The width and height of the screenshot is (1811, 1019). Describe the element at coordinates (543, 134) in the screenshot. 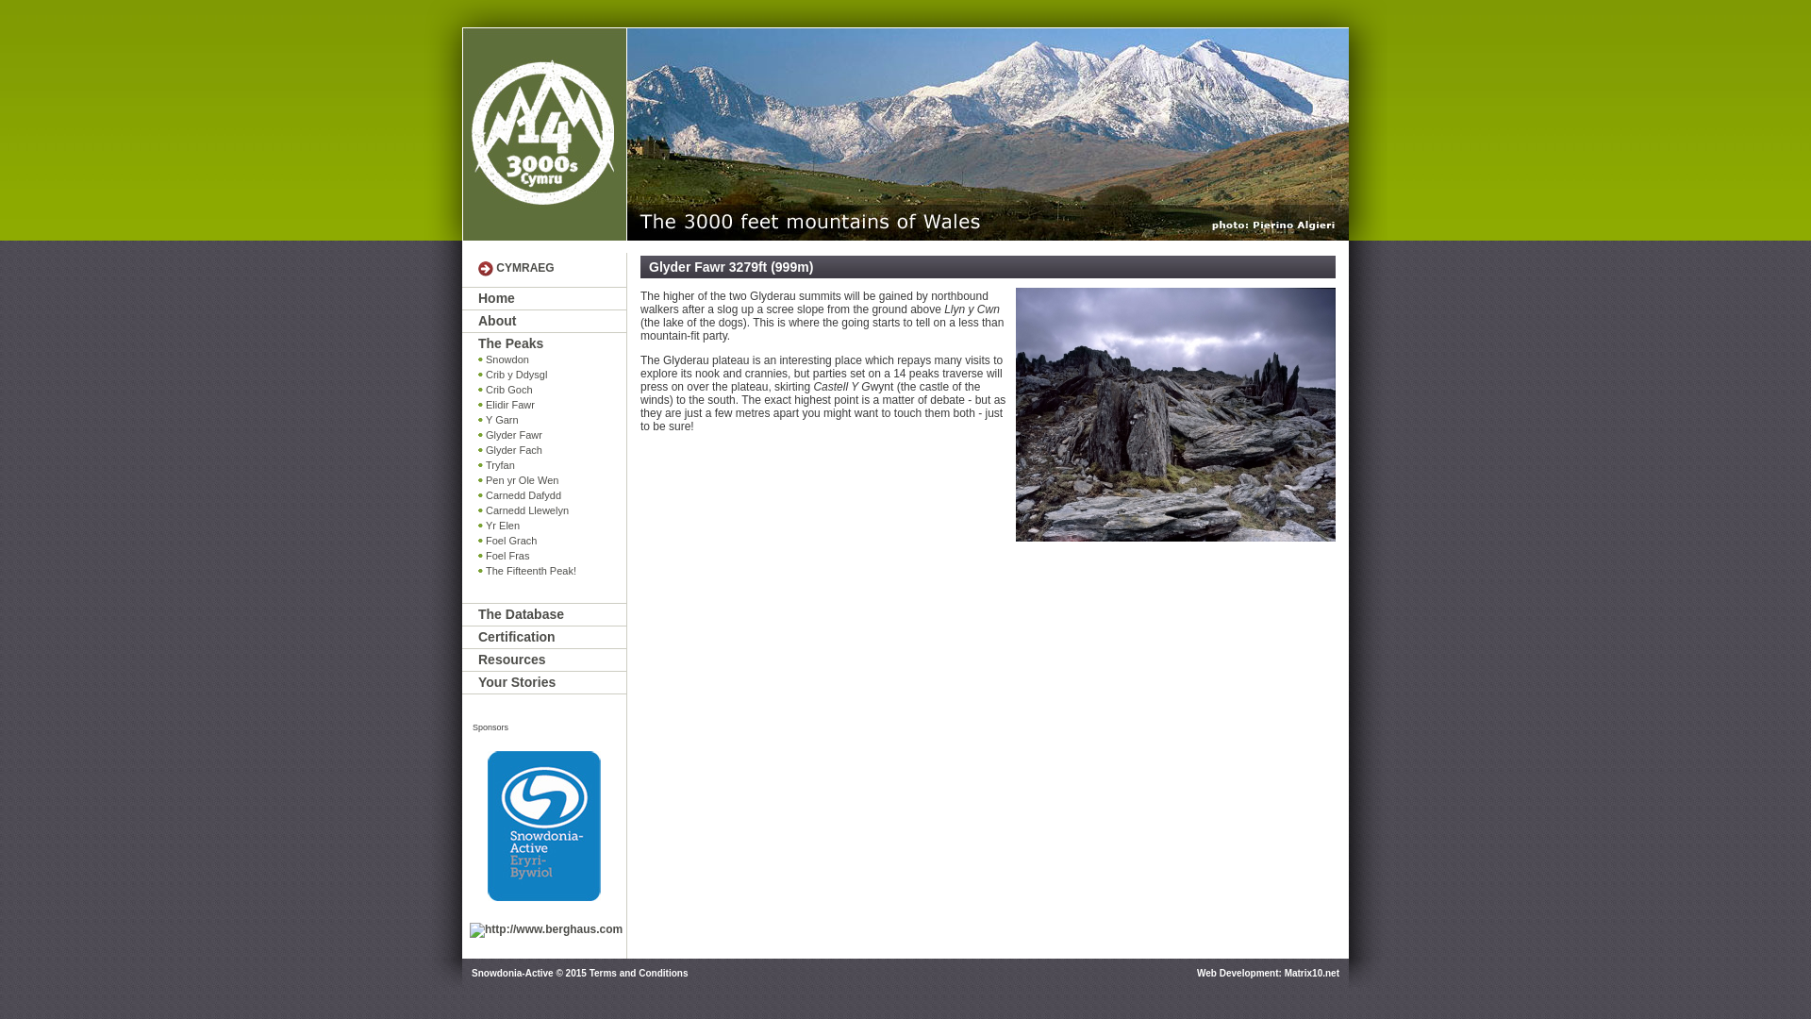

I see `Cymdeithas Eryri - Snowdonia Society` at that location.